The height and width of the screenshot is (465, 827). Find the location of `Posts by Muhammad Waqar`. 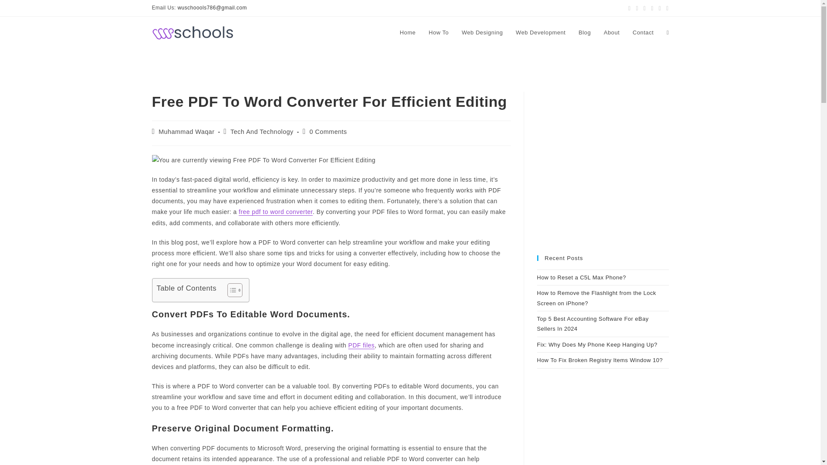

Posts by Muhammad Waqar is located at coordinates (186, 132).